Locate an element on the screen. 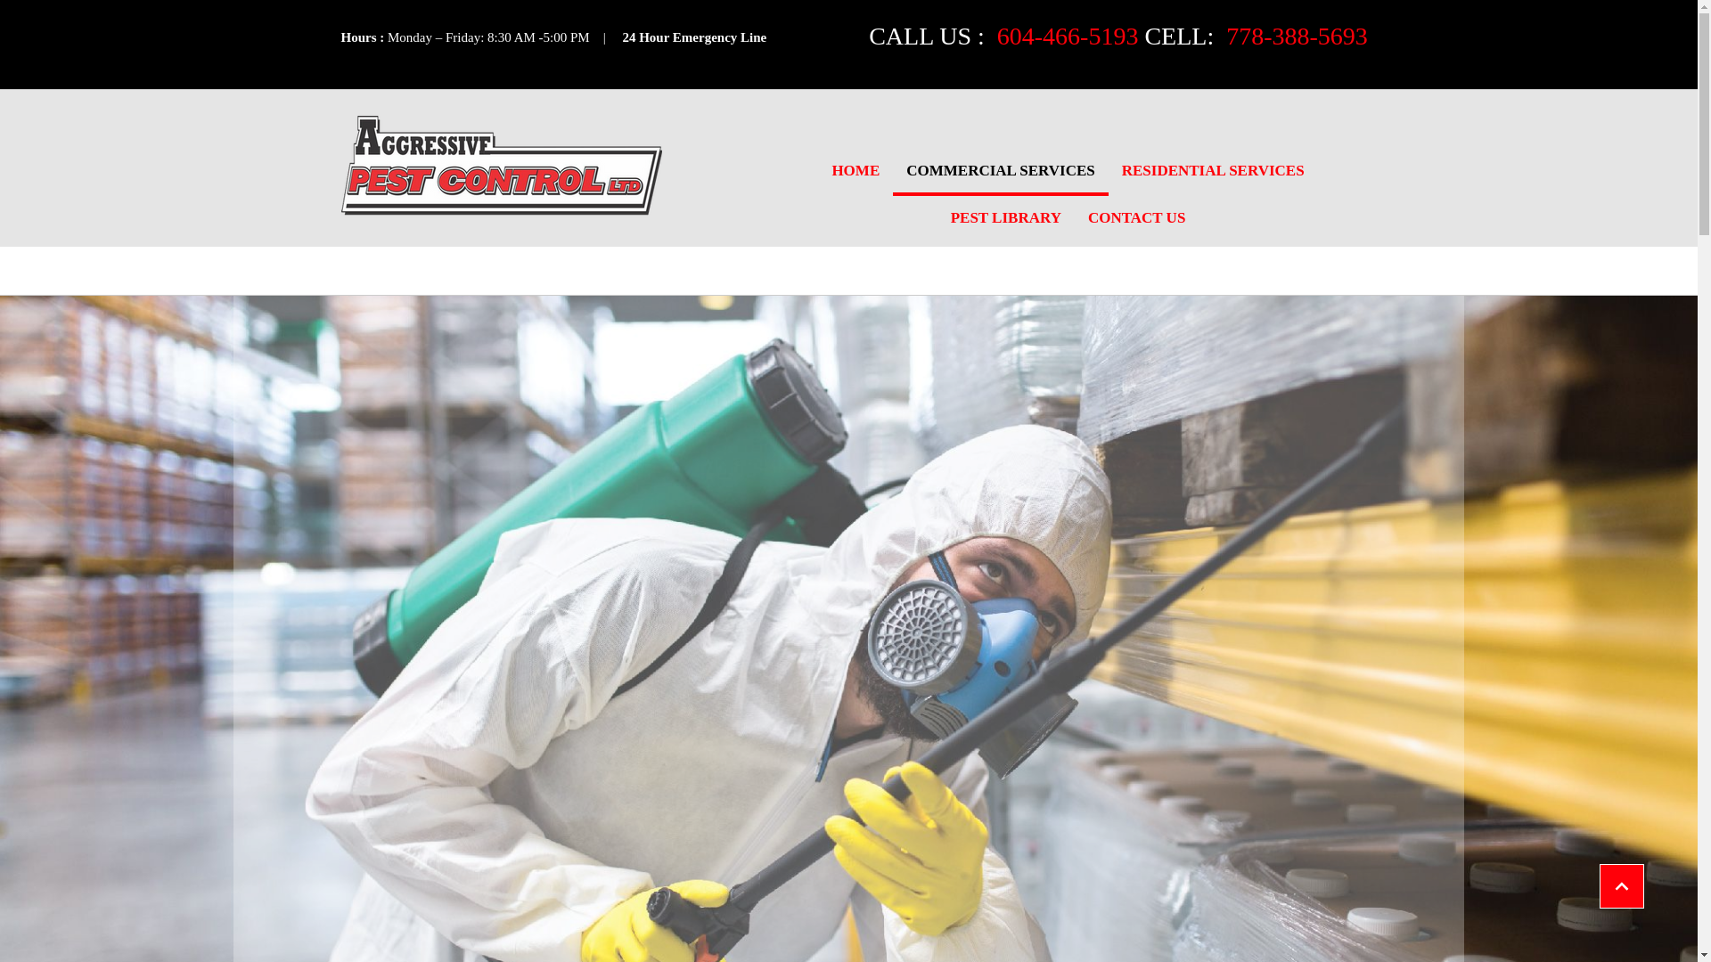 The height and width of the screenshot is (962, 1711). PEST LIBRARY is located at coordinates (1005, 219).